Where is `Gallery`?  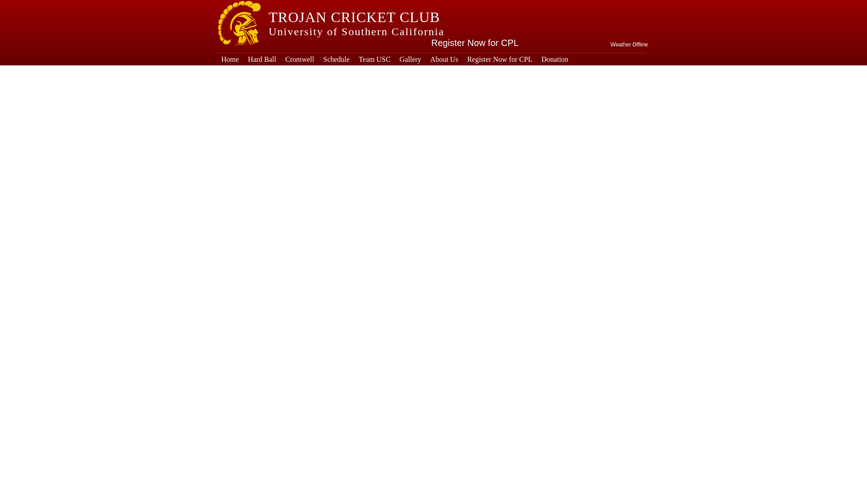
Gallery is located at coordinates (410, 59).